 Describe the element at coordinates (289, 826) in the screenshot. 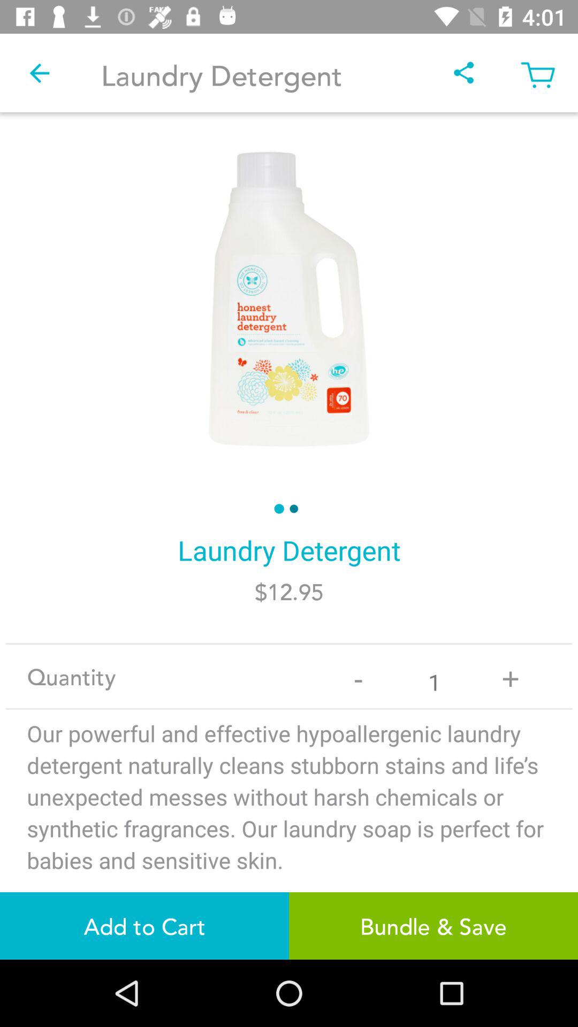

I see `jump until the our powerful and` at that location.